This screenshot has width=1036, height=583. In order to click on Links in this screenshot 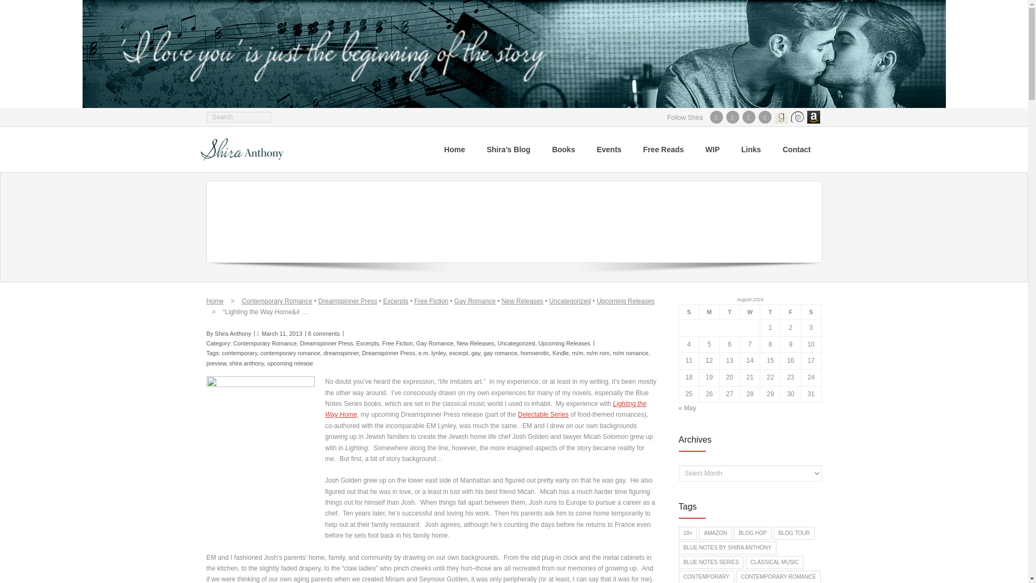, I will do `click(751, 149)`.